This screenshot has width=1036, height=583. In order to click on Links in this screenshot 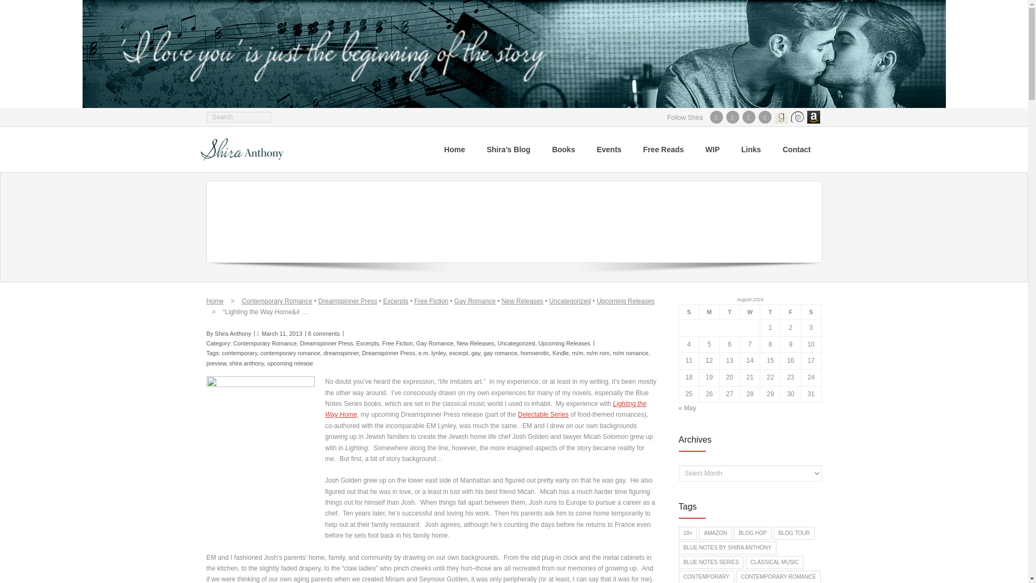, I will do `click(751, 149)`.